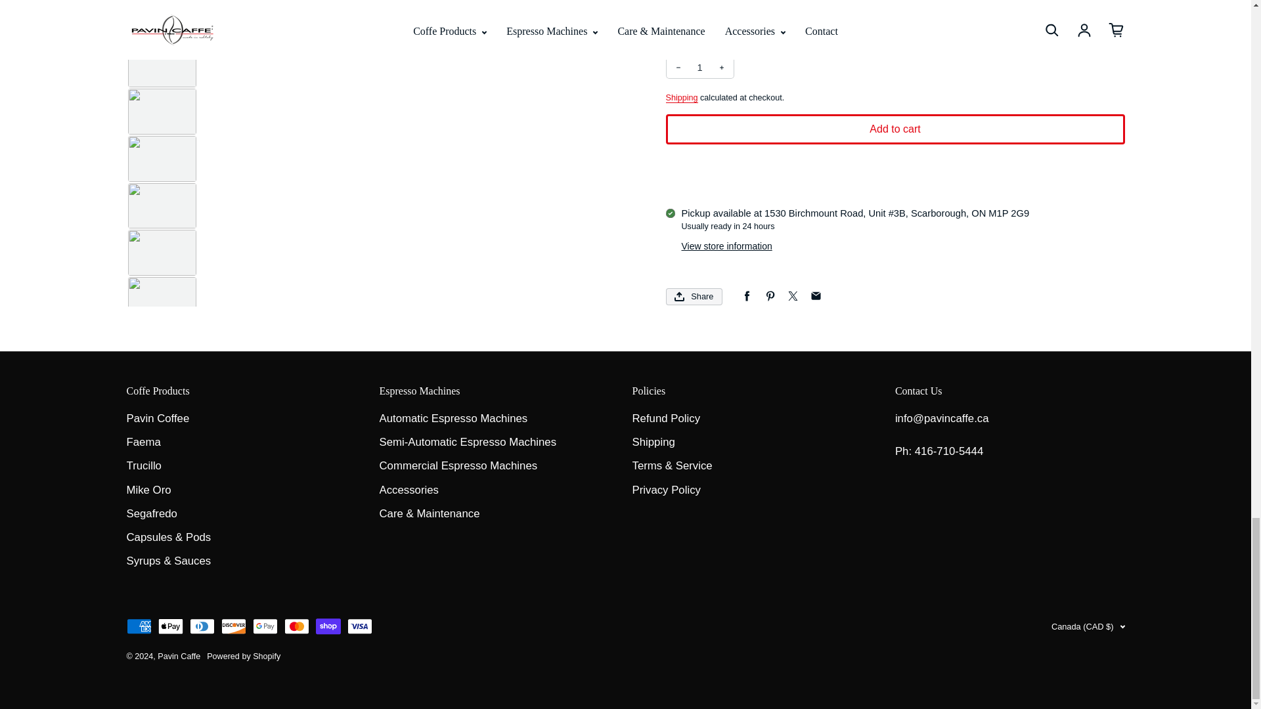  What do you see at coordinates (170, 626) in the screenshot?
I see `Apple Pay` at bounding box center [170, 626].